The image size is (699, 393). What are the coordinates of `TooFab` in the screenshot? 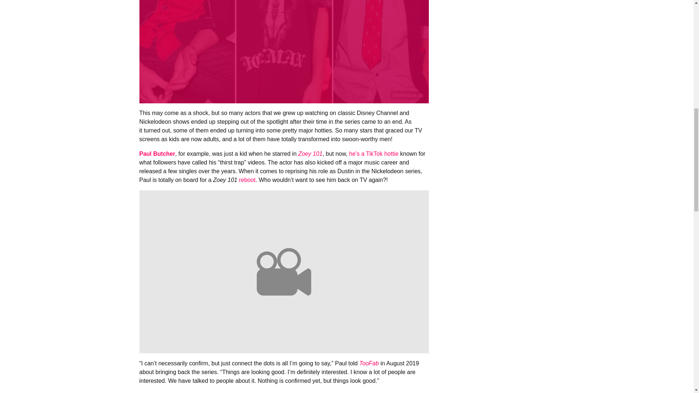 It's located at (369, 363).